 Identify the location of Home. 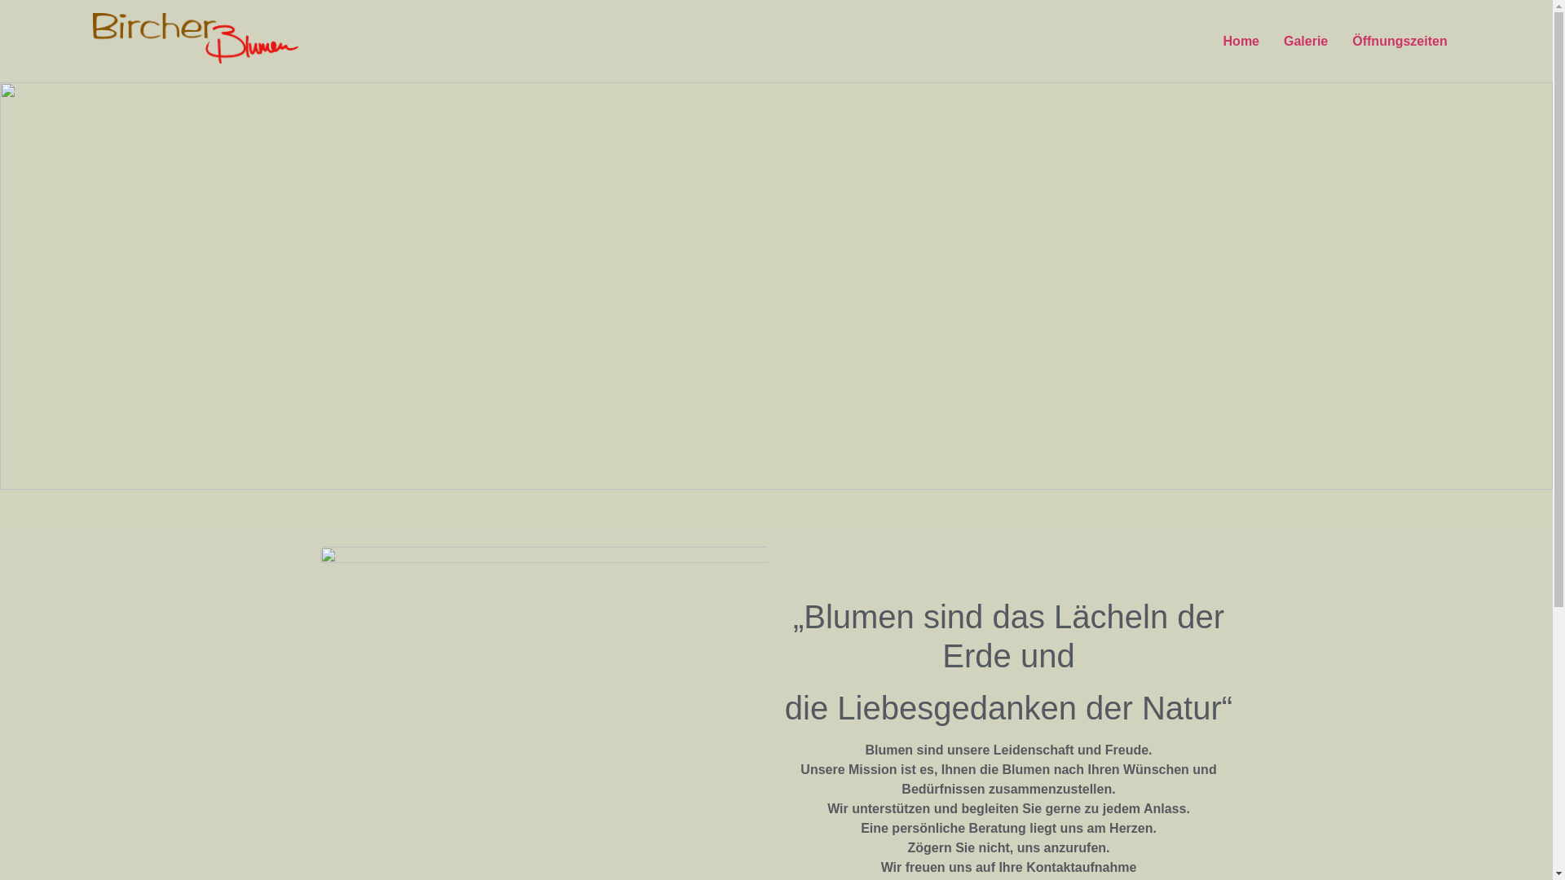
(776, 108).